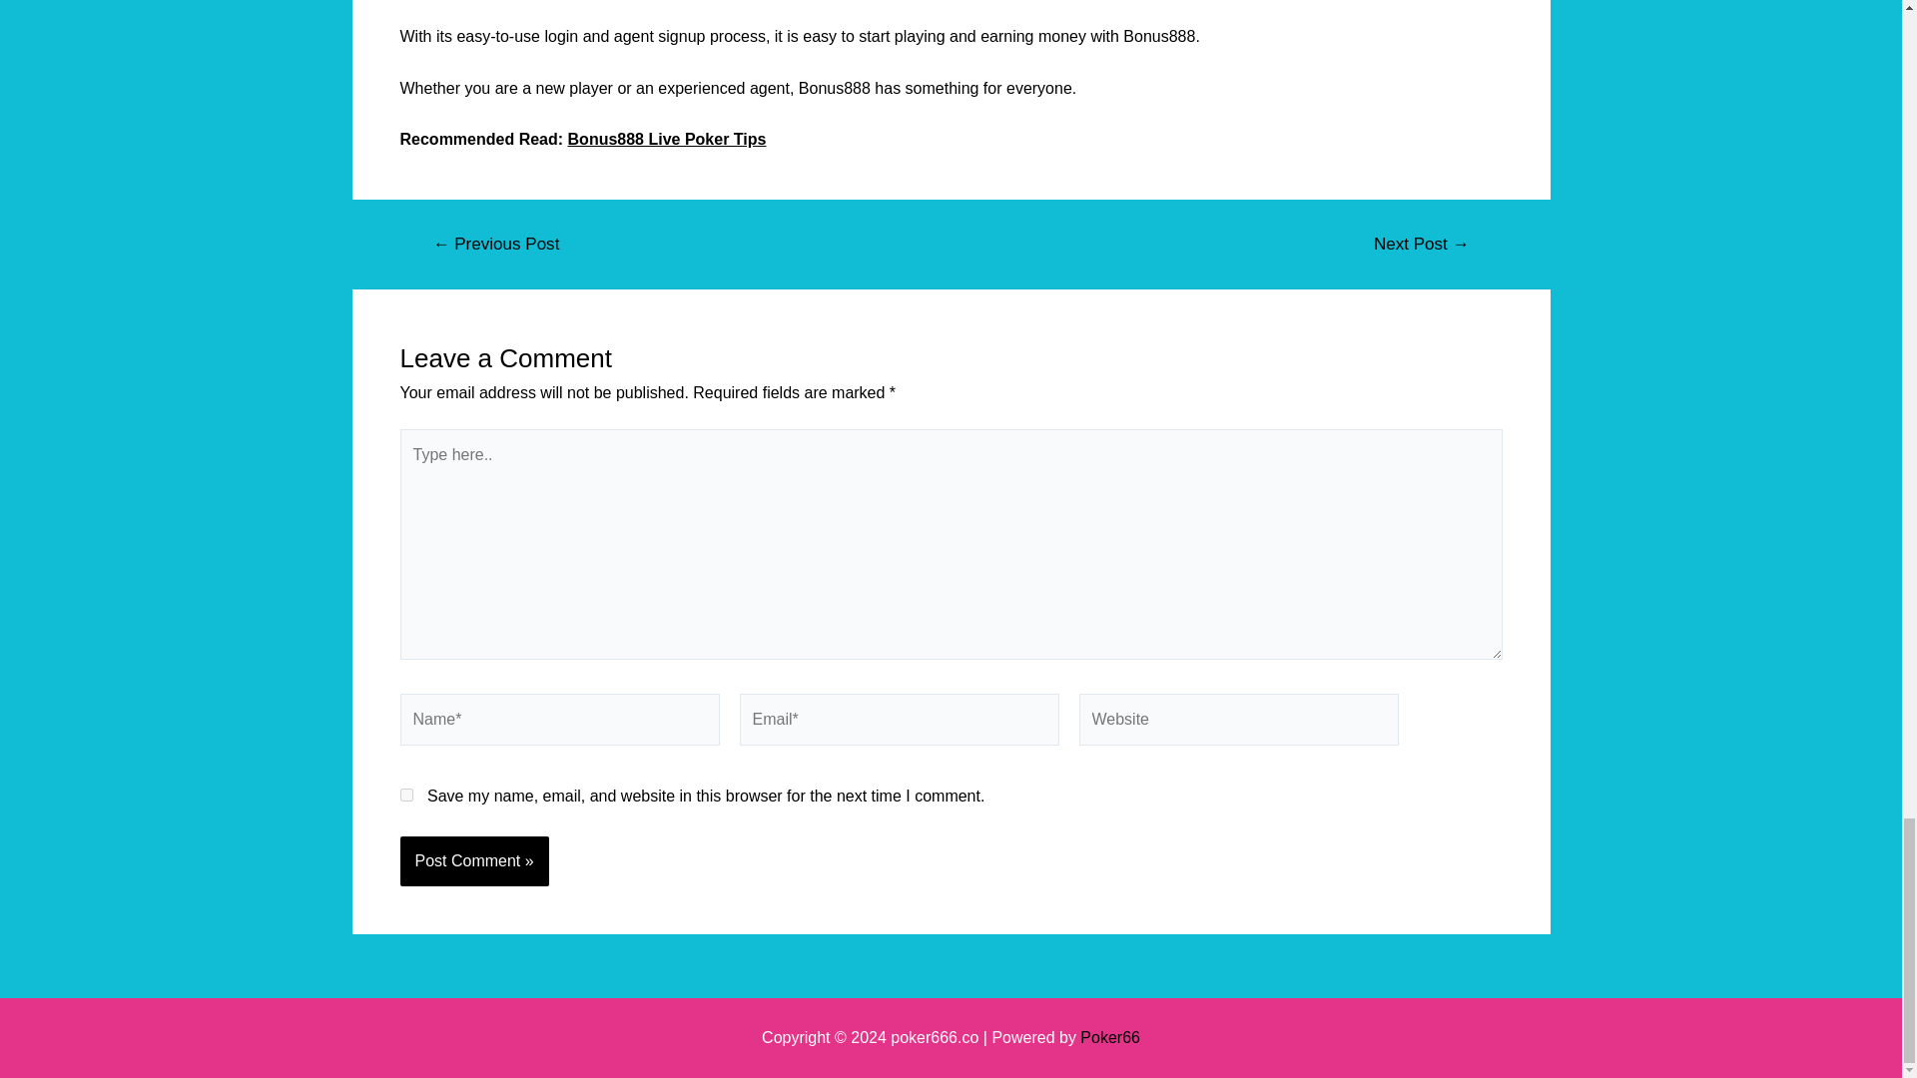 The width and height of the screenshot is (1917, 1078). What do you see at coordinates (405, 795) in the screenshot?
I see `yes` at bounding box center [405, 795].